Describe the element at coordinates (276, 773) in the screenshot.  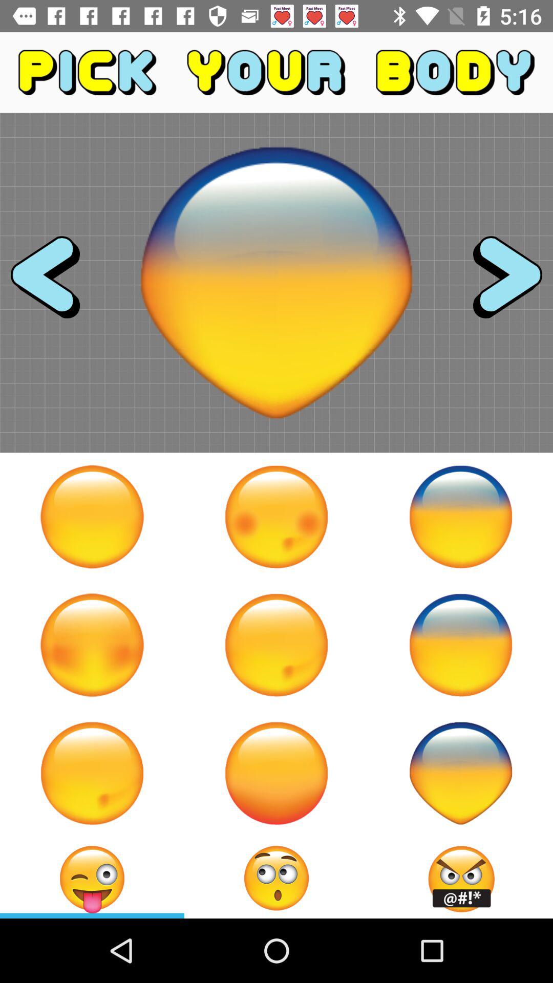
I see `select body style` at that location.